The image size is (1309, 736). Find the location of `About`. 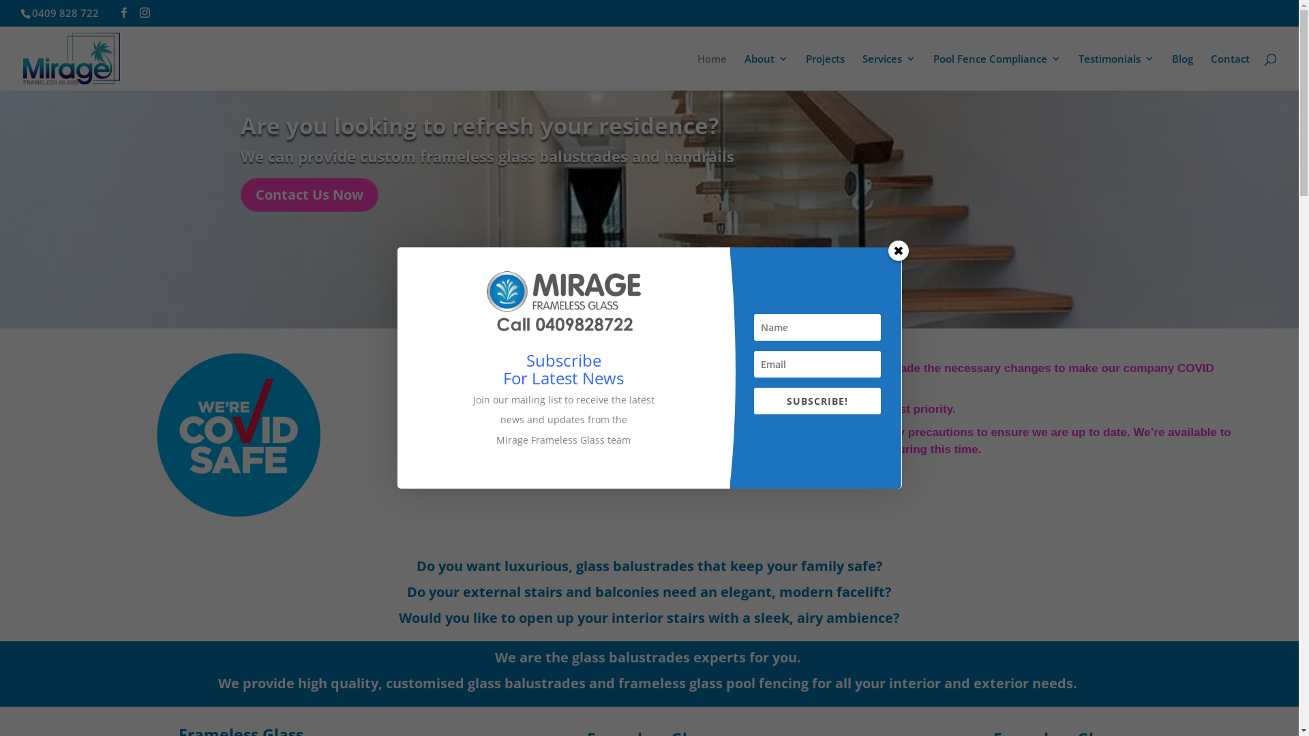

About is located at coordinates (766, 71).